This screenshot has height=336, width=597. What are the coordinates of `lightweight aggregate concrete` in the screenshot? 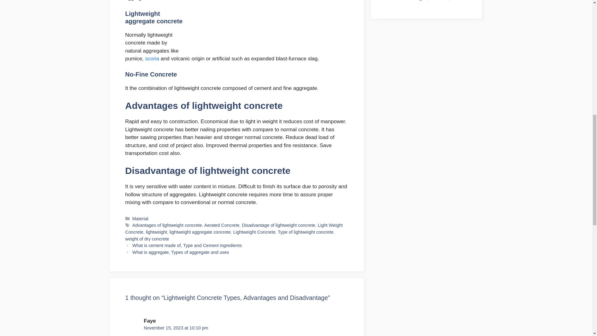 It's located at (200, 232).